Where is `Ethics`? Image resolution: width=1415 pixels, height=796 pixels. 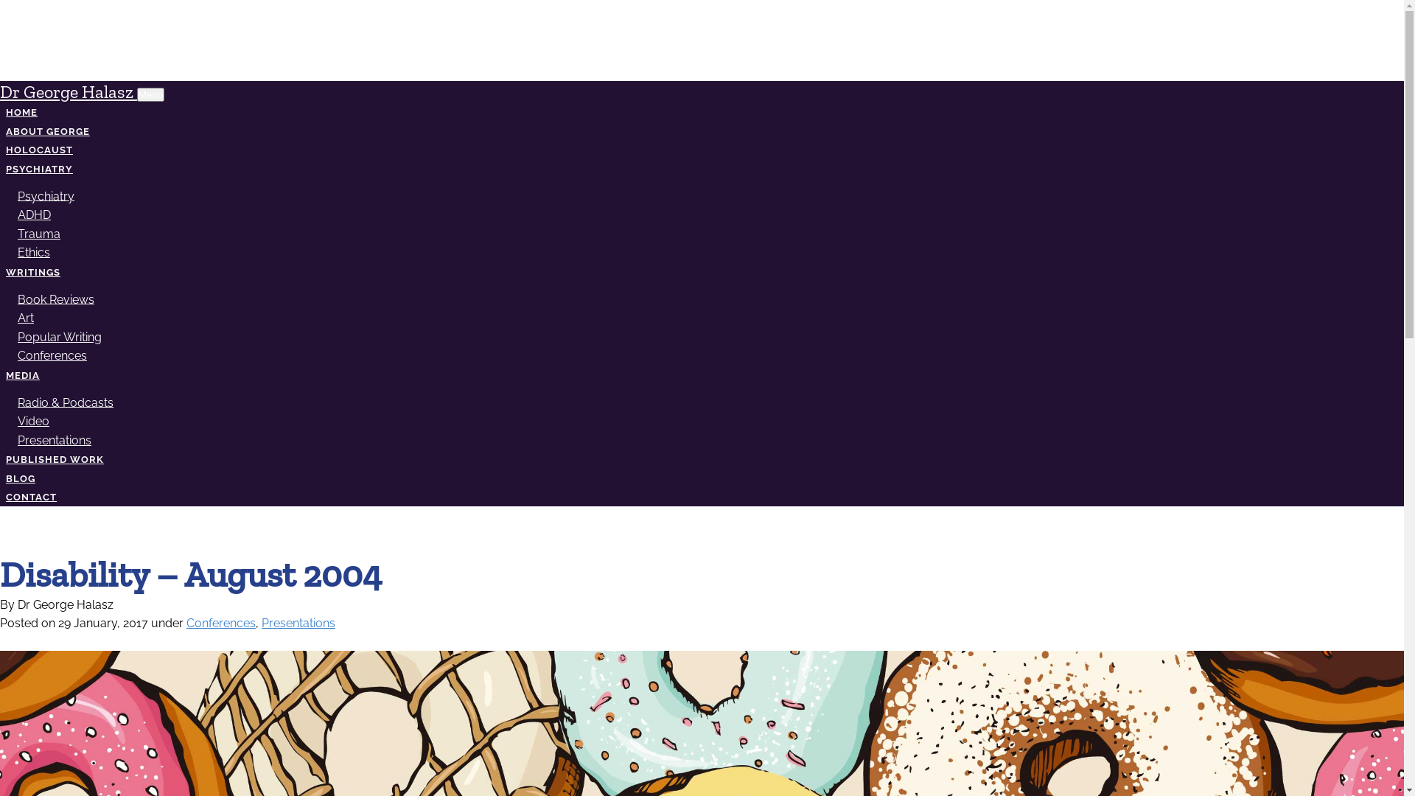
Ethics is located at coordinates (34, 252).